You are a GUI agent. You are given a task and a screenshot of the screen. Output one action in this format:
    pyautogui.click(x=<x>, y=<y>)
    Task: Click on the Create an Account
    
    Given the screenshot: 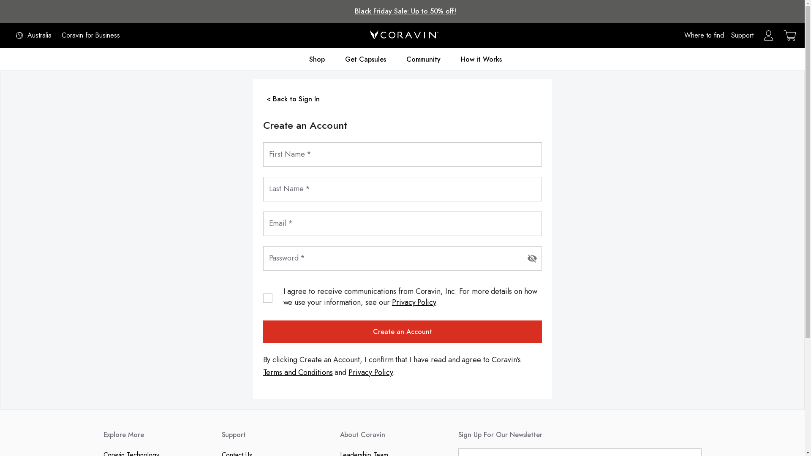 What is the action you would take?
    pyautogui.click(x=402, y=332)
    